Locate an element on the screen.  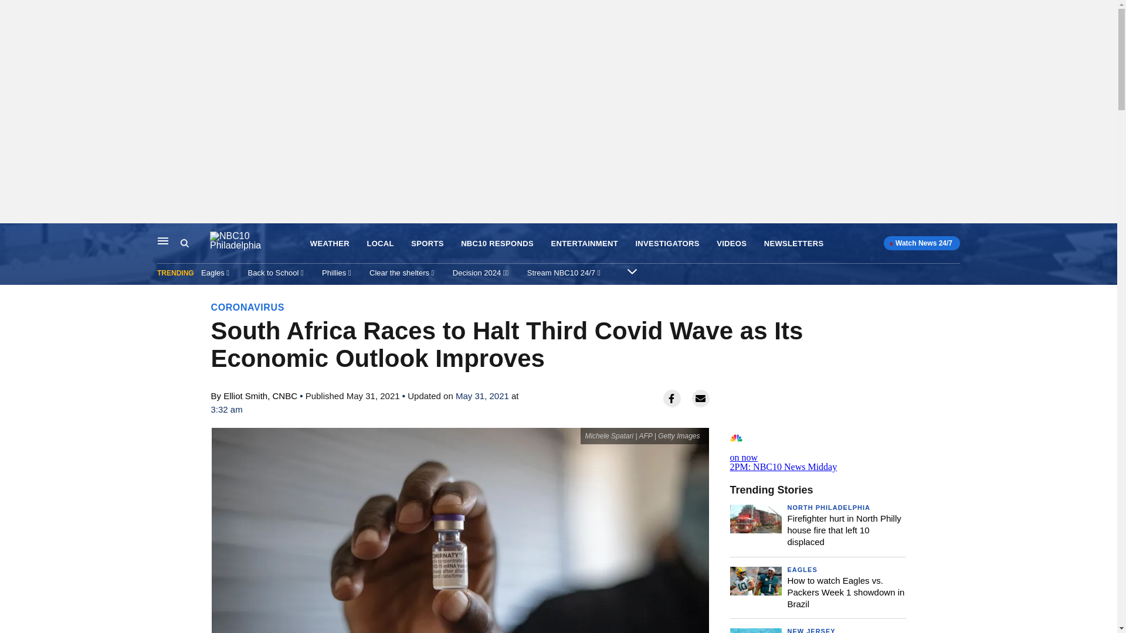
ENTERTAINMENT is located at coordinates (584, 244).